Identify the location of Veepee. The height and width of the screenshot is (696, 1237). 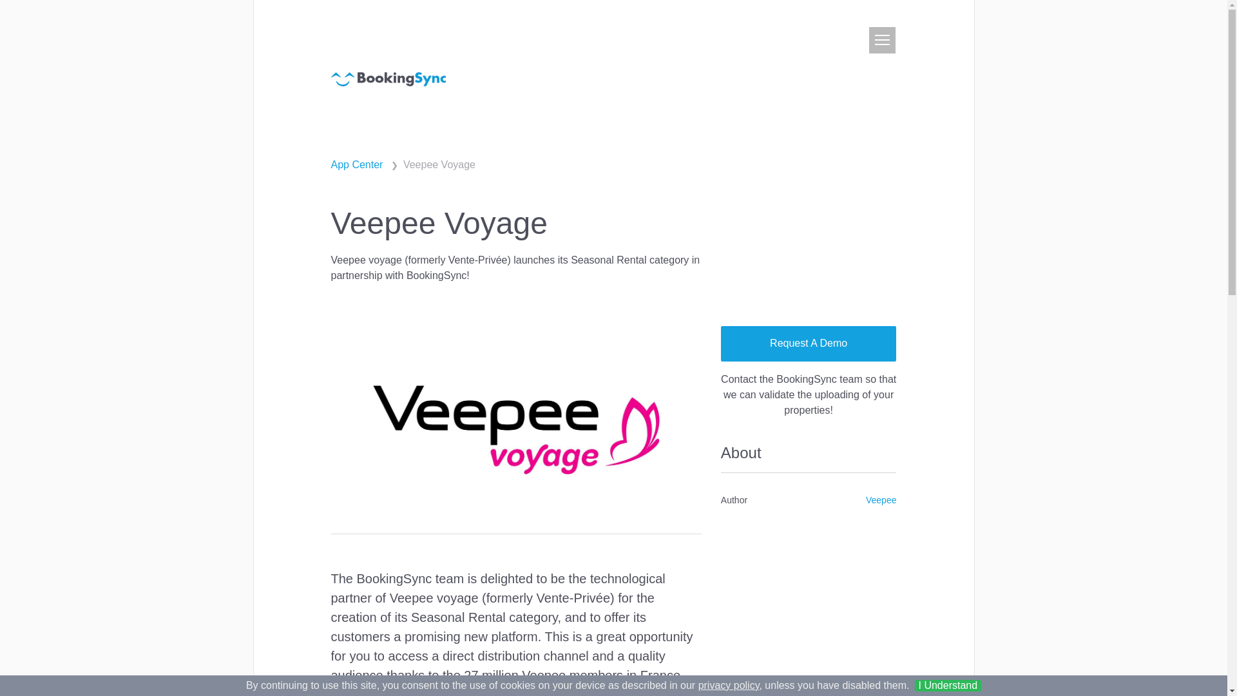
(881, 500).